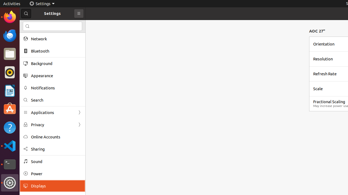 The width and height of the screenshot is (348, 195). I want to click on Online Accounts, so click(56, 137).